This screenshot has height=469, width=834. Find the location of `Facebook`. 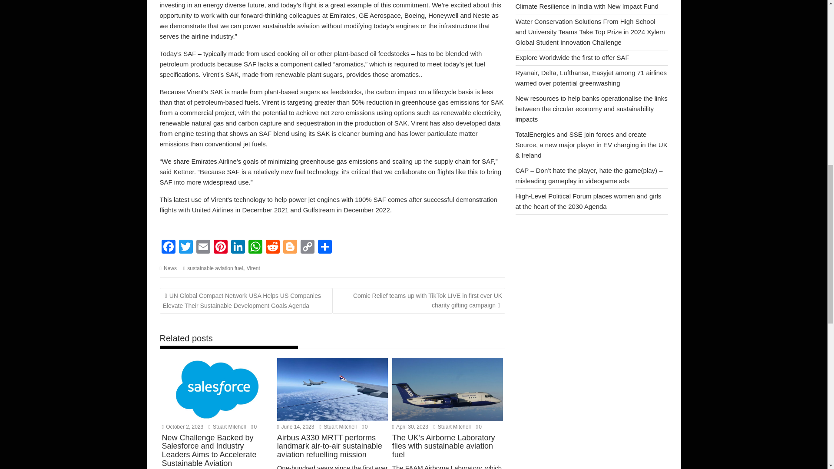

Facebook is located at coordinates (169, 248).